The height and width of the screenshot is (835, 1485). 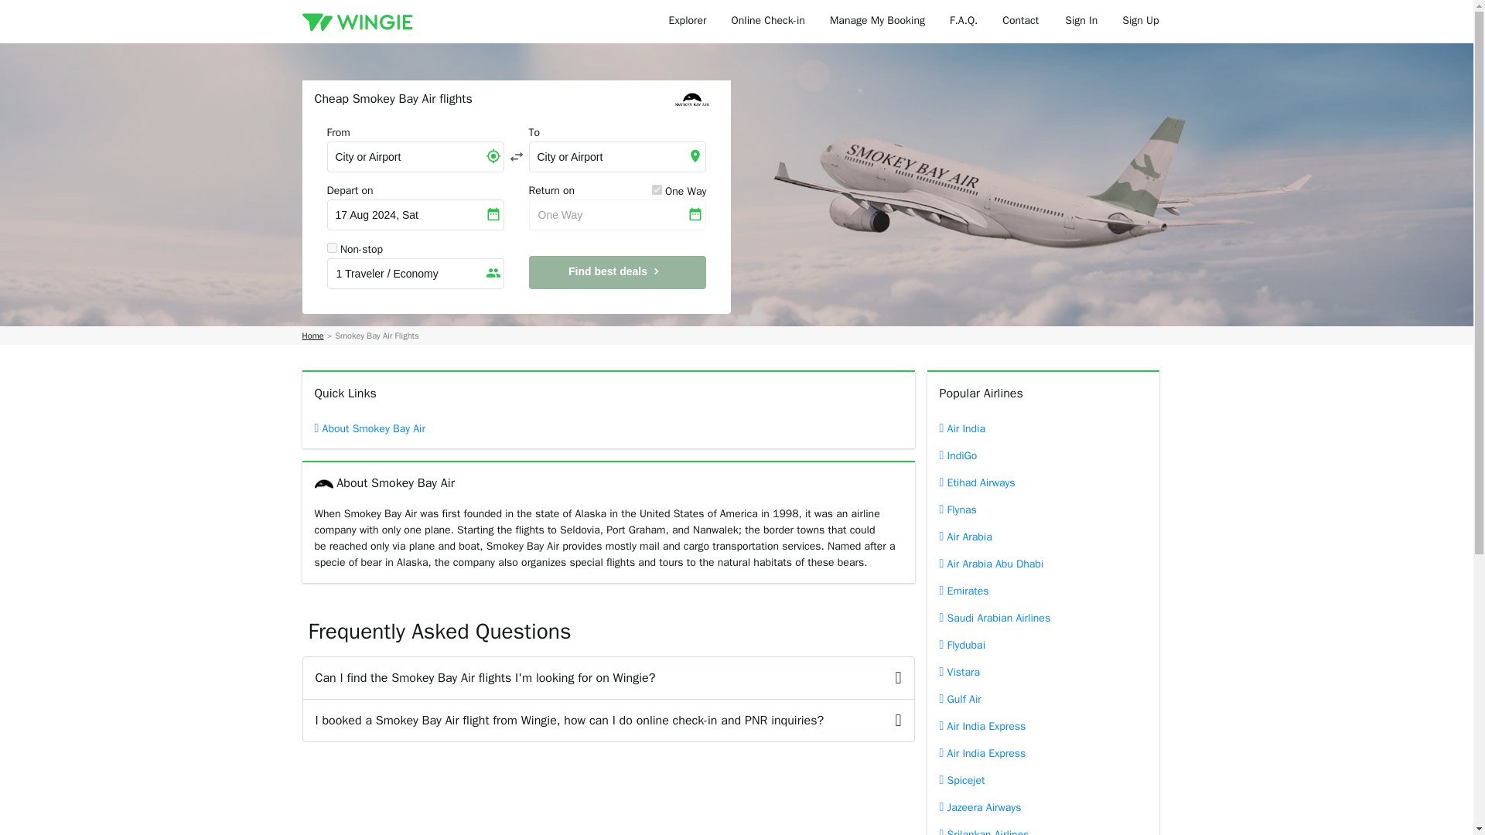 What do you see at coordinates (1043, 699) in the screenshot?
I see `Gulf Air` at bounding box center [1043, 699].